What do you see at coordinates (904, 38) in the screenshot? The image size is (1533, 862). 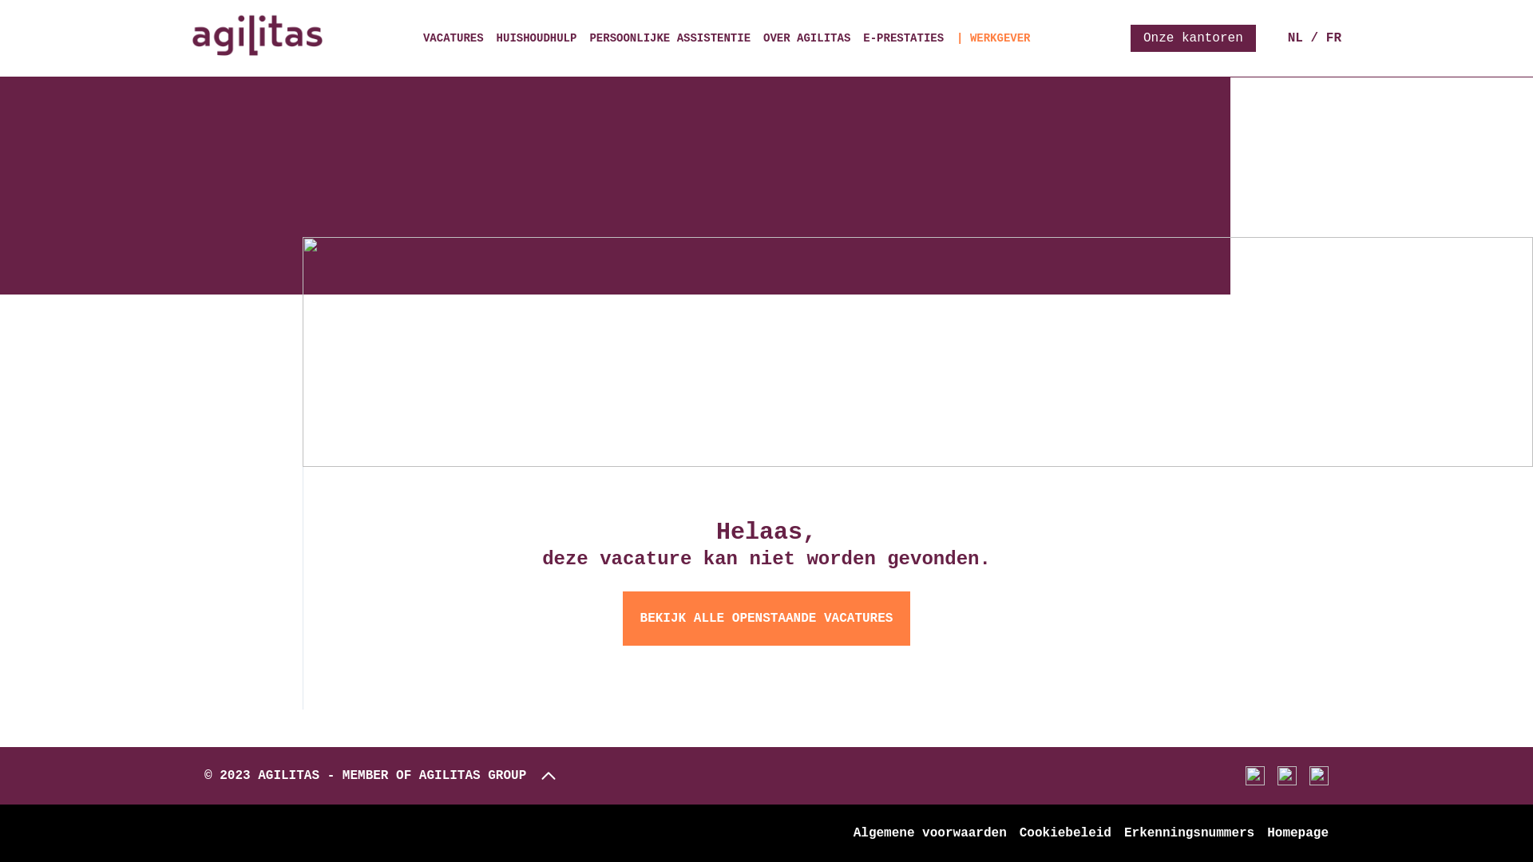 I see `E-PRESTATIES` at bounding box center [904, 38].